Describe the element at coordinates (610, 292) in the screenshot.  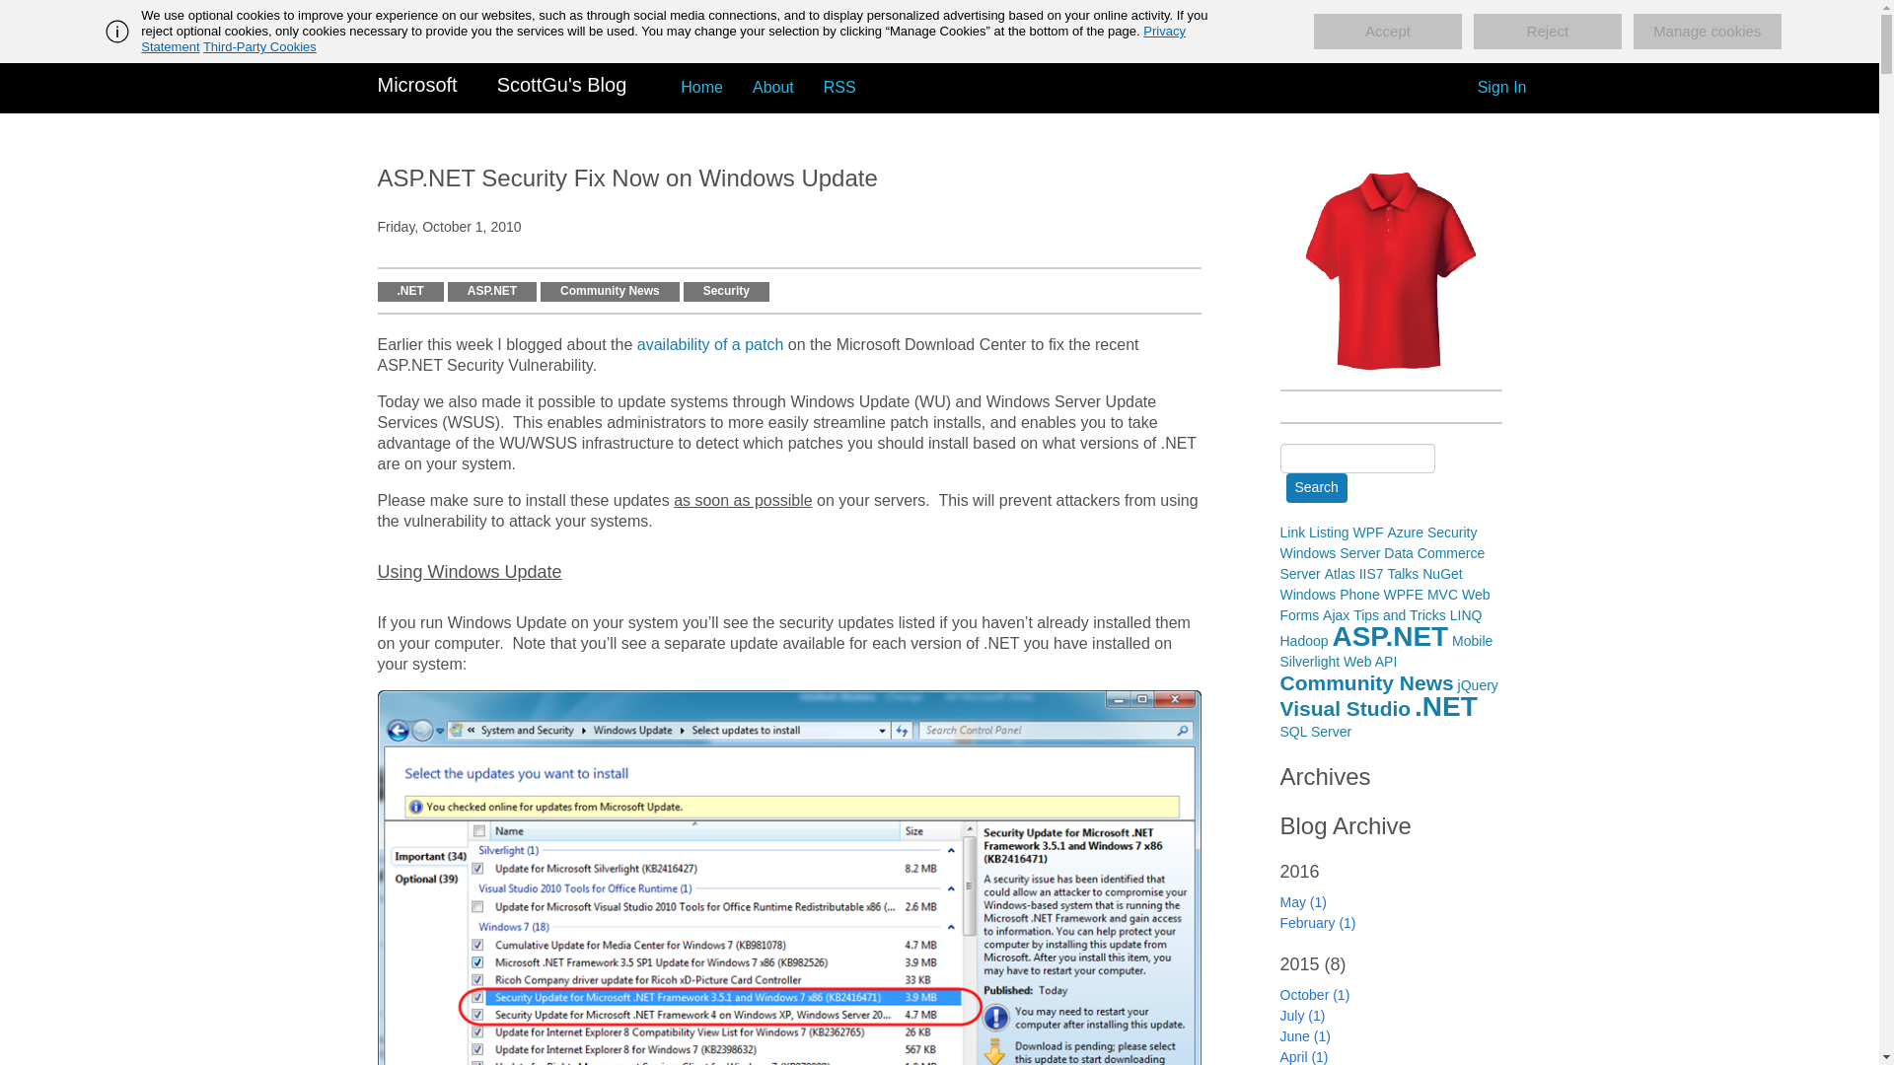
I see `Community News` at that location.